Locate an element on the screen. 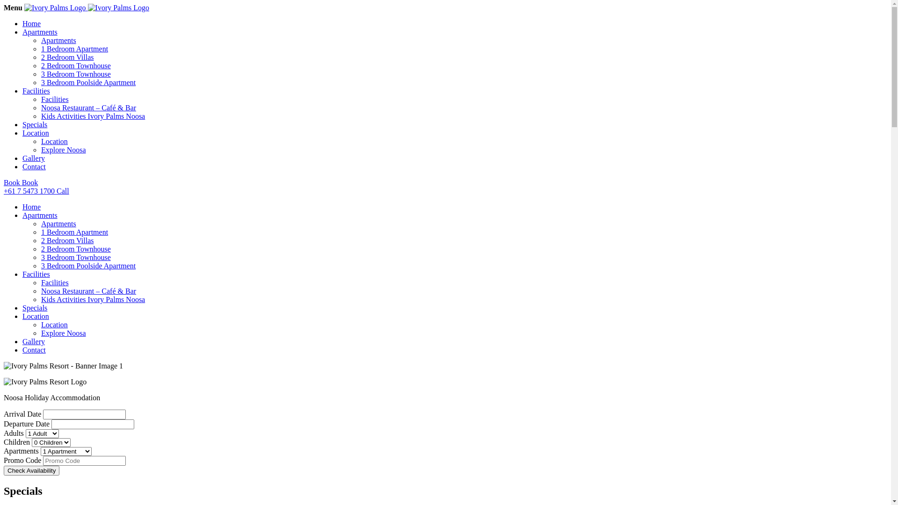 The width and height of the screenshot is (898, 505). Gallery is located at coordinates (34, 341).